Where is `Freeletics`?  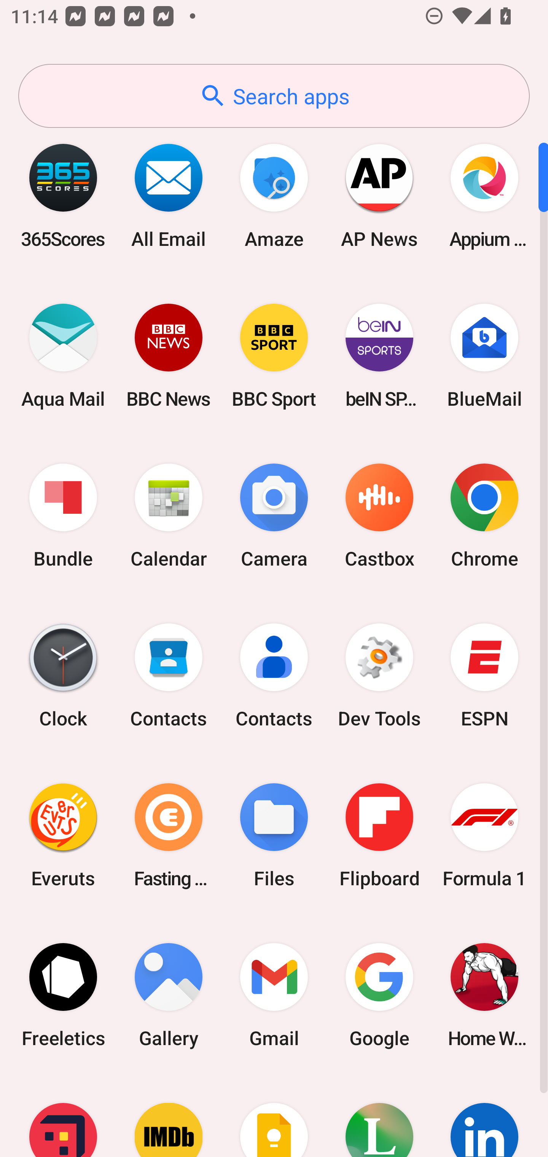
Freeletics is located at coordinates (63, 995).